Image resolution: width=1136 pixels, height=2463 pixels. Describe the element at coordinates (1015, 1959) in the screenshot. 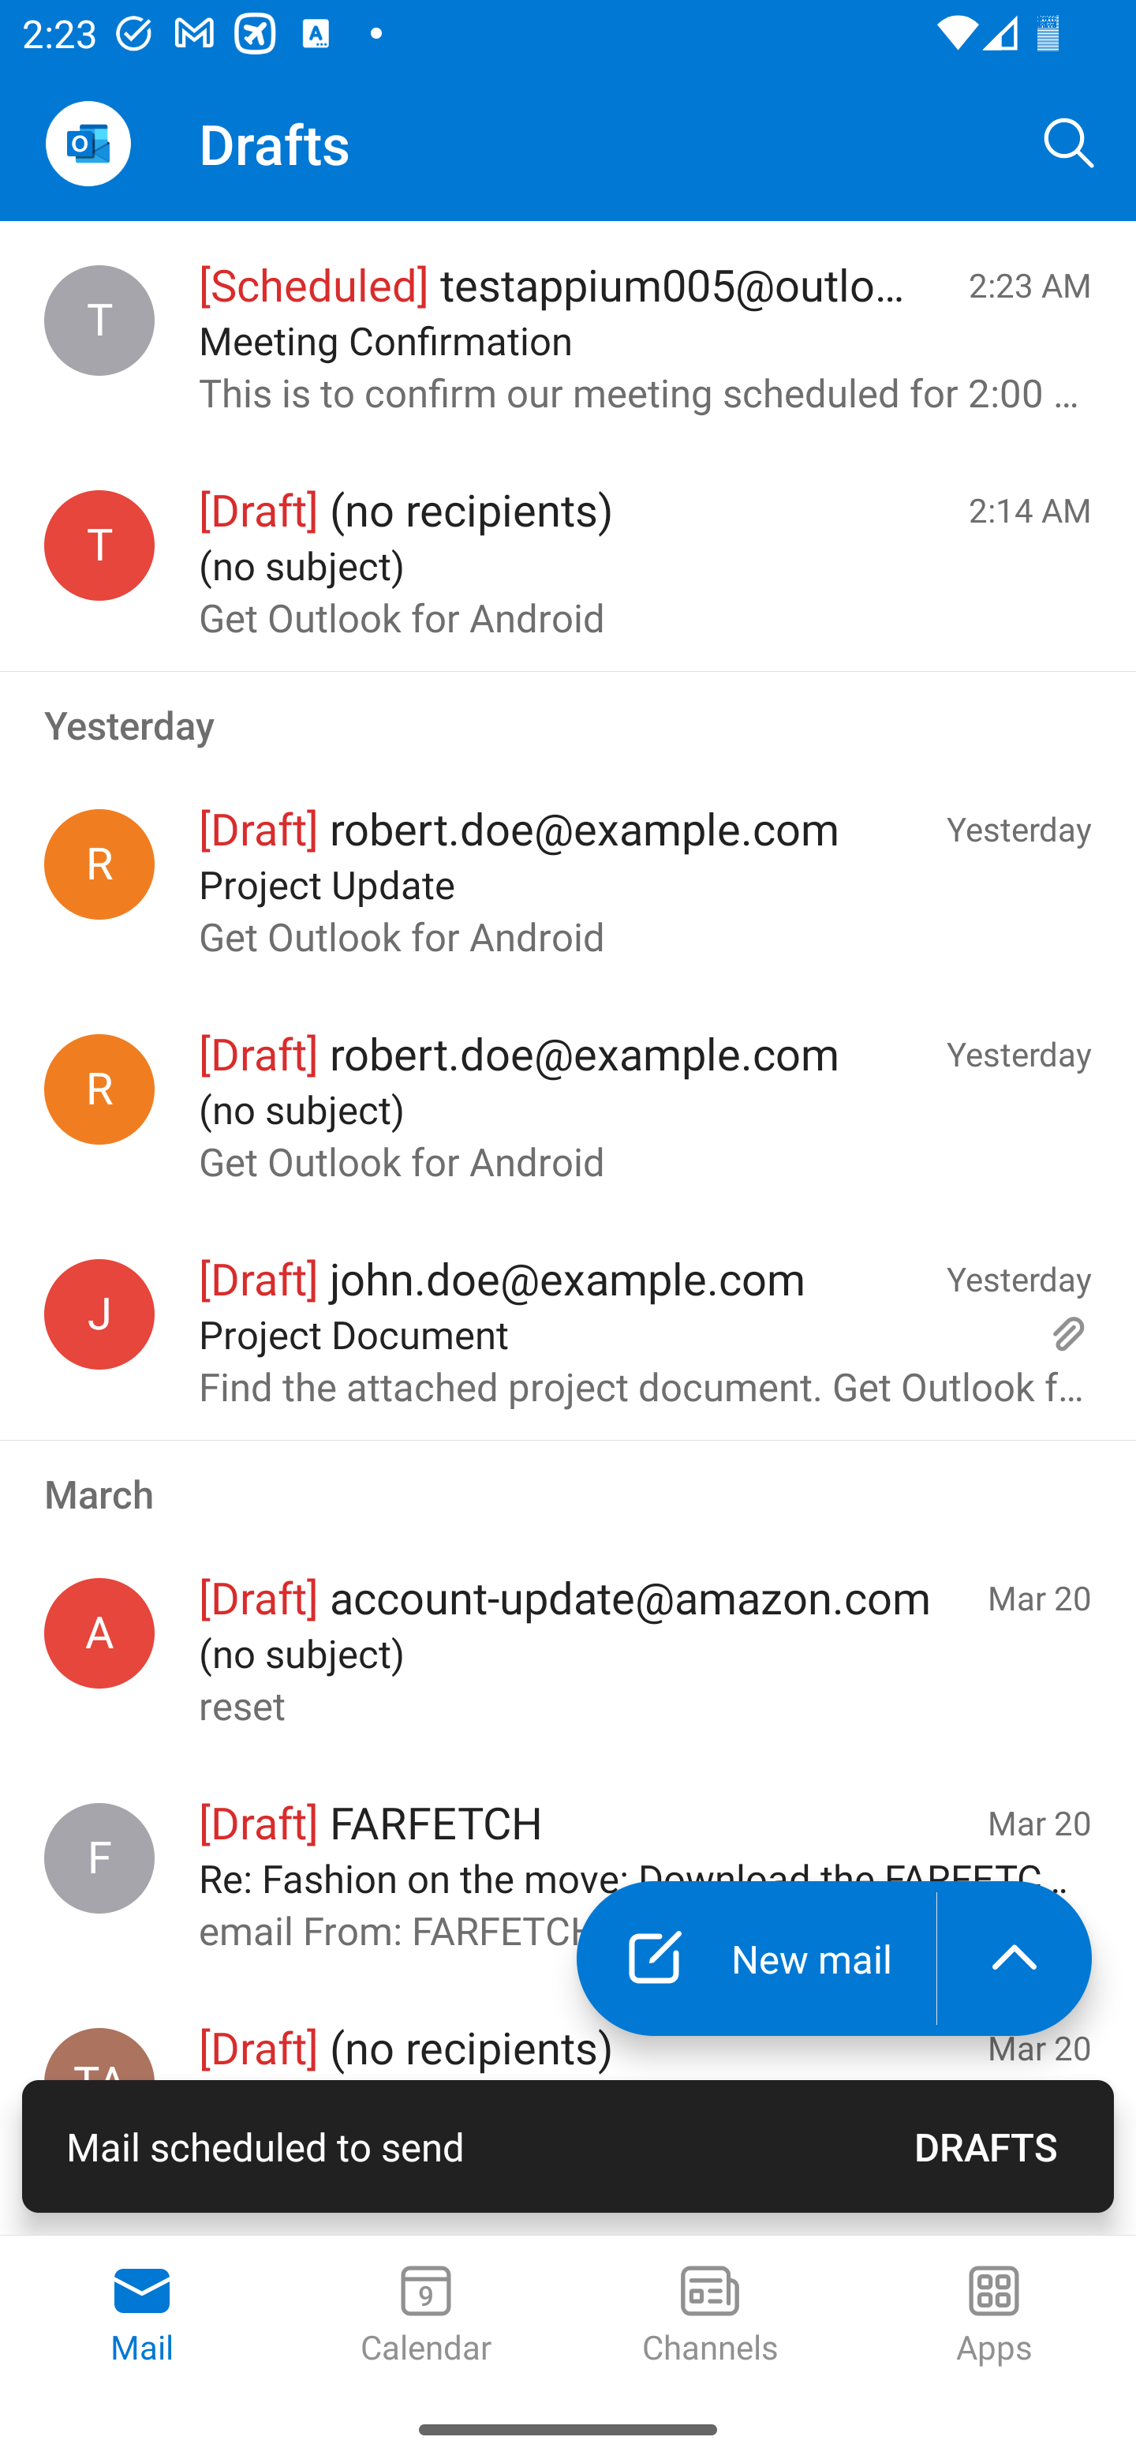

I see `launch the extended action menu` at that location.